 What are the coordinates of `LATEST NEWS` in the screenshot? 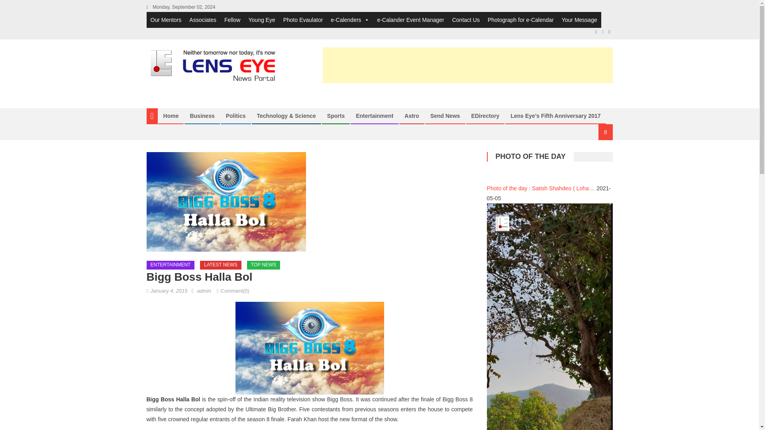 It's located at (221, 265).